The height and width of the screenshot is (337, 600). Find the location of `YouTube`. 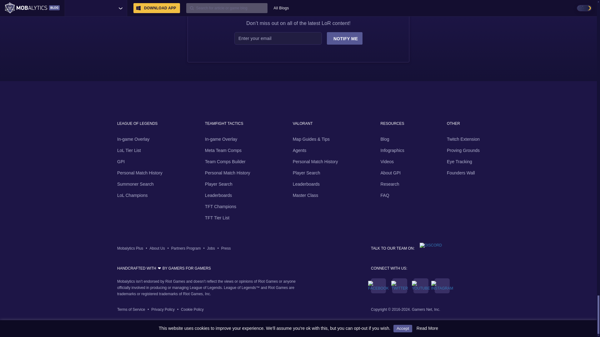

YouTube is located at coordinates (421, 286).